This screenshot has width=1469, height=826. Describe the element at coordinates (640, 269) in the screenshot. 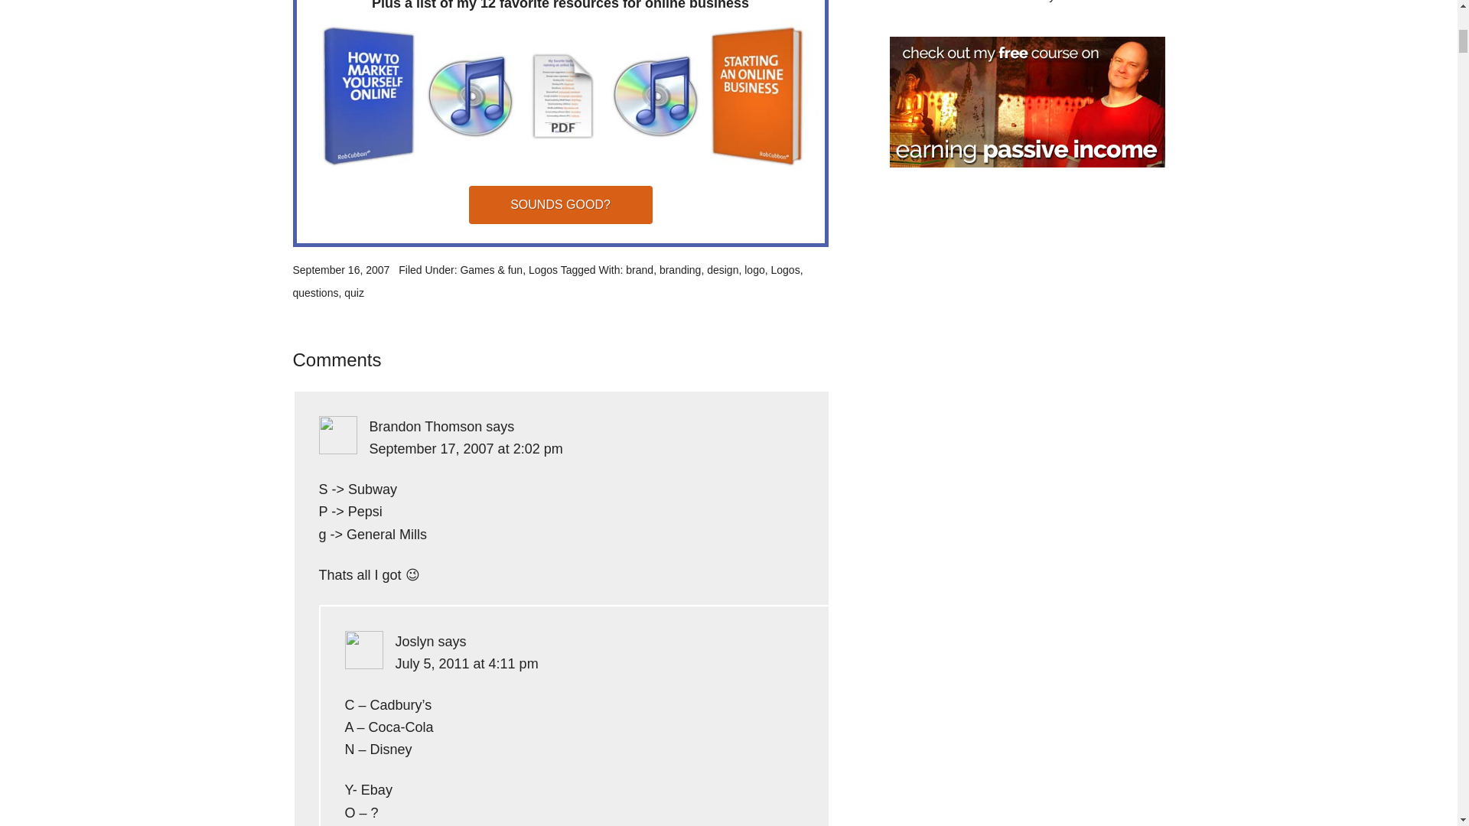

I see `brand` at that location.